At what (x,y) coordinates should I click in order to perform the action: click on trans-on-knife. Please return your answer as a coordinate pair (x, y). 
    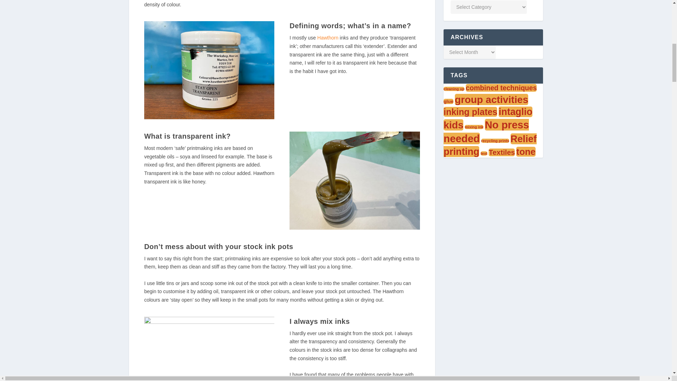
    Looking at the image, I should click on (355, 181).